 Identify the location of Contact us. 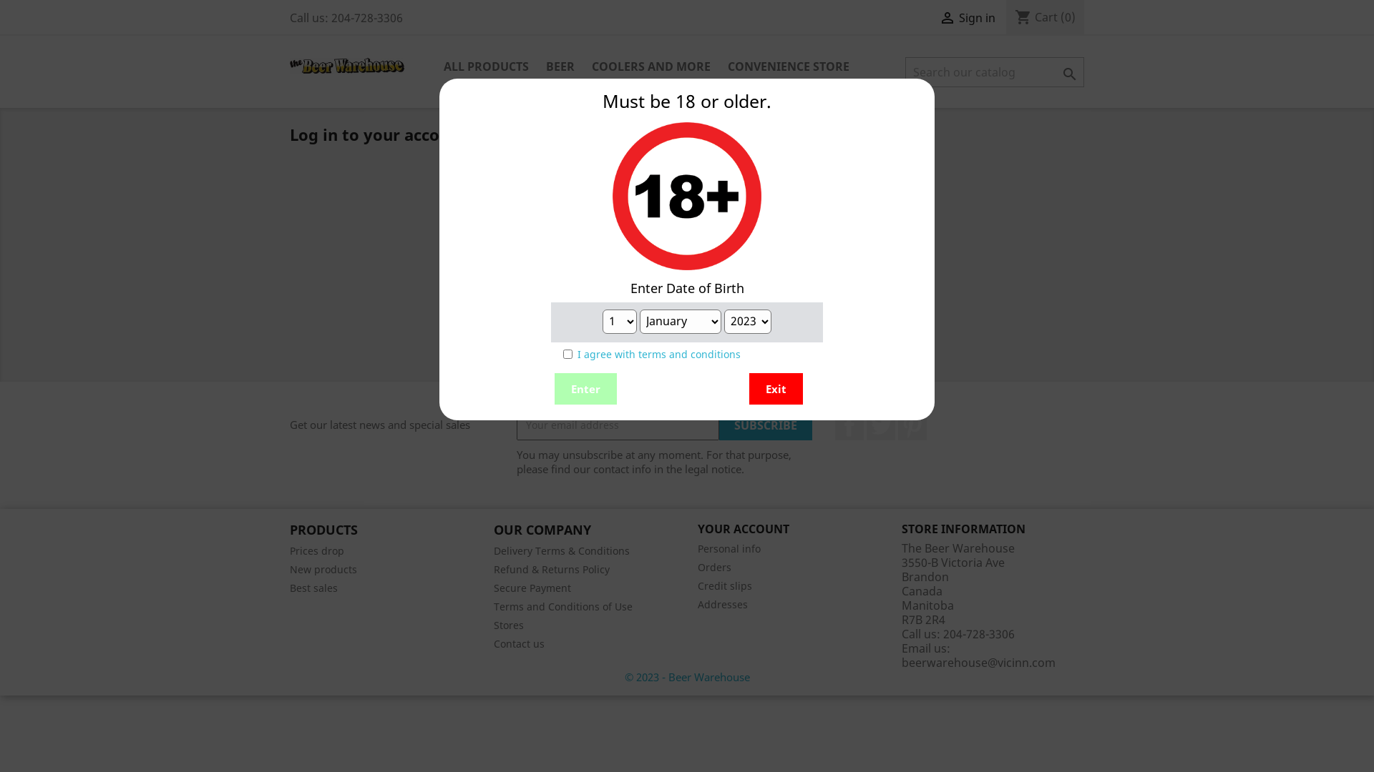
(520, 643).